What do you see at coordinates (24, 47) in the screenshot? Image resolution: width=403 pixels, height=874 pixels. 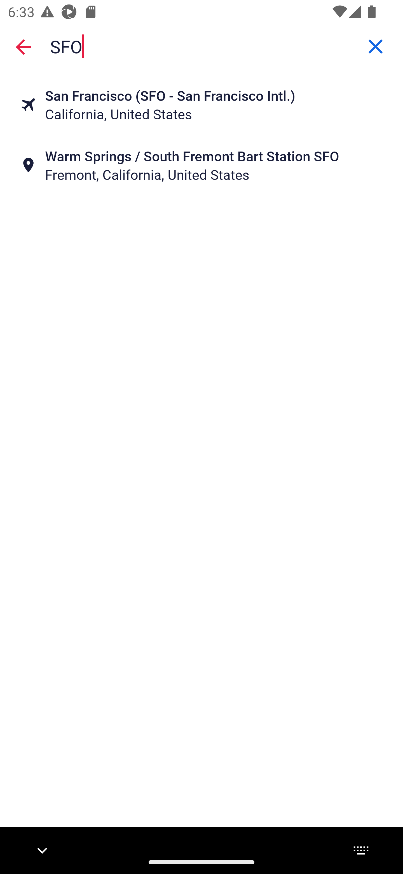 I see `Close search screen` at bounding box center [24, 47].